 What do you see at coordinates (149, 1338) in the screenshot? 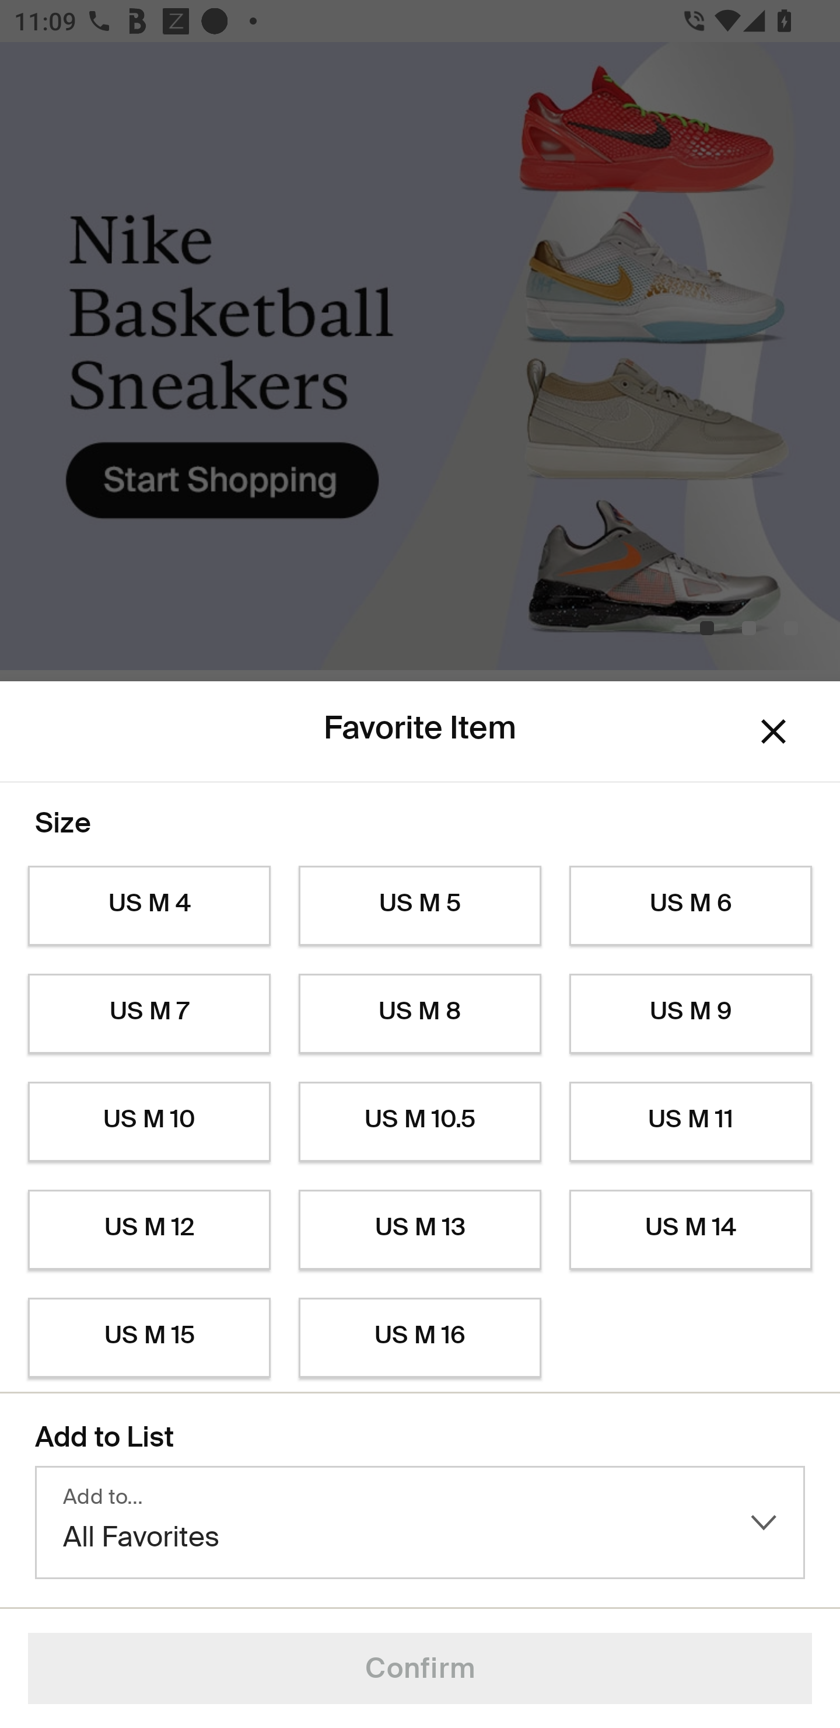
I see `US M 15` at bounding box center [149, 1338].